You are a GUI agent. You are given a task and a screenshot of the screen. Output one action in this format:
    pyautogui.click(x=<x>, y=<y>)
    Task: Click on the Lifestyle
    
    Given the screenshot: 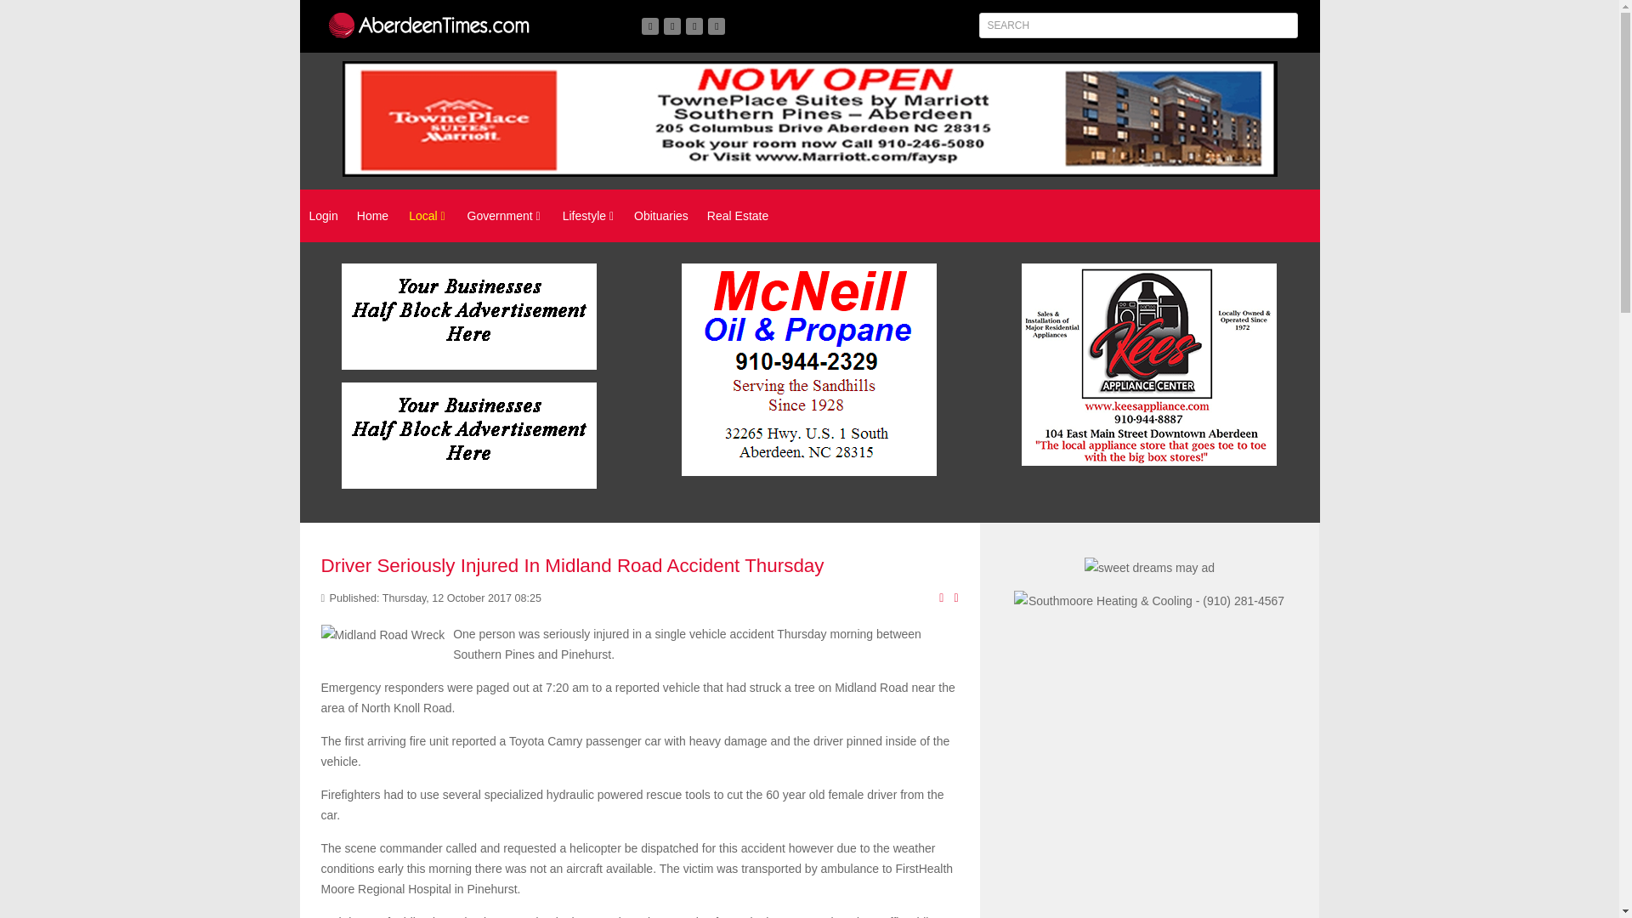 What is the action you would take?
    pyautogui.click(x=588, y=216)
    